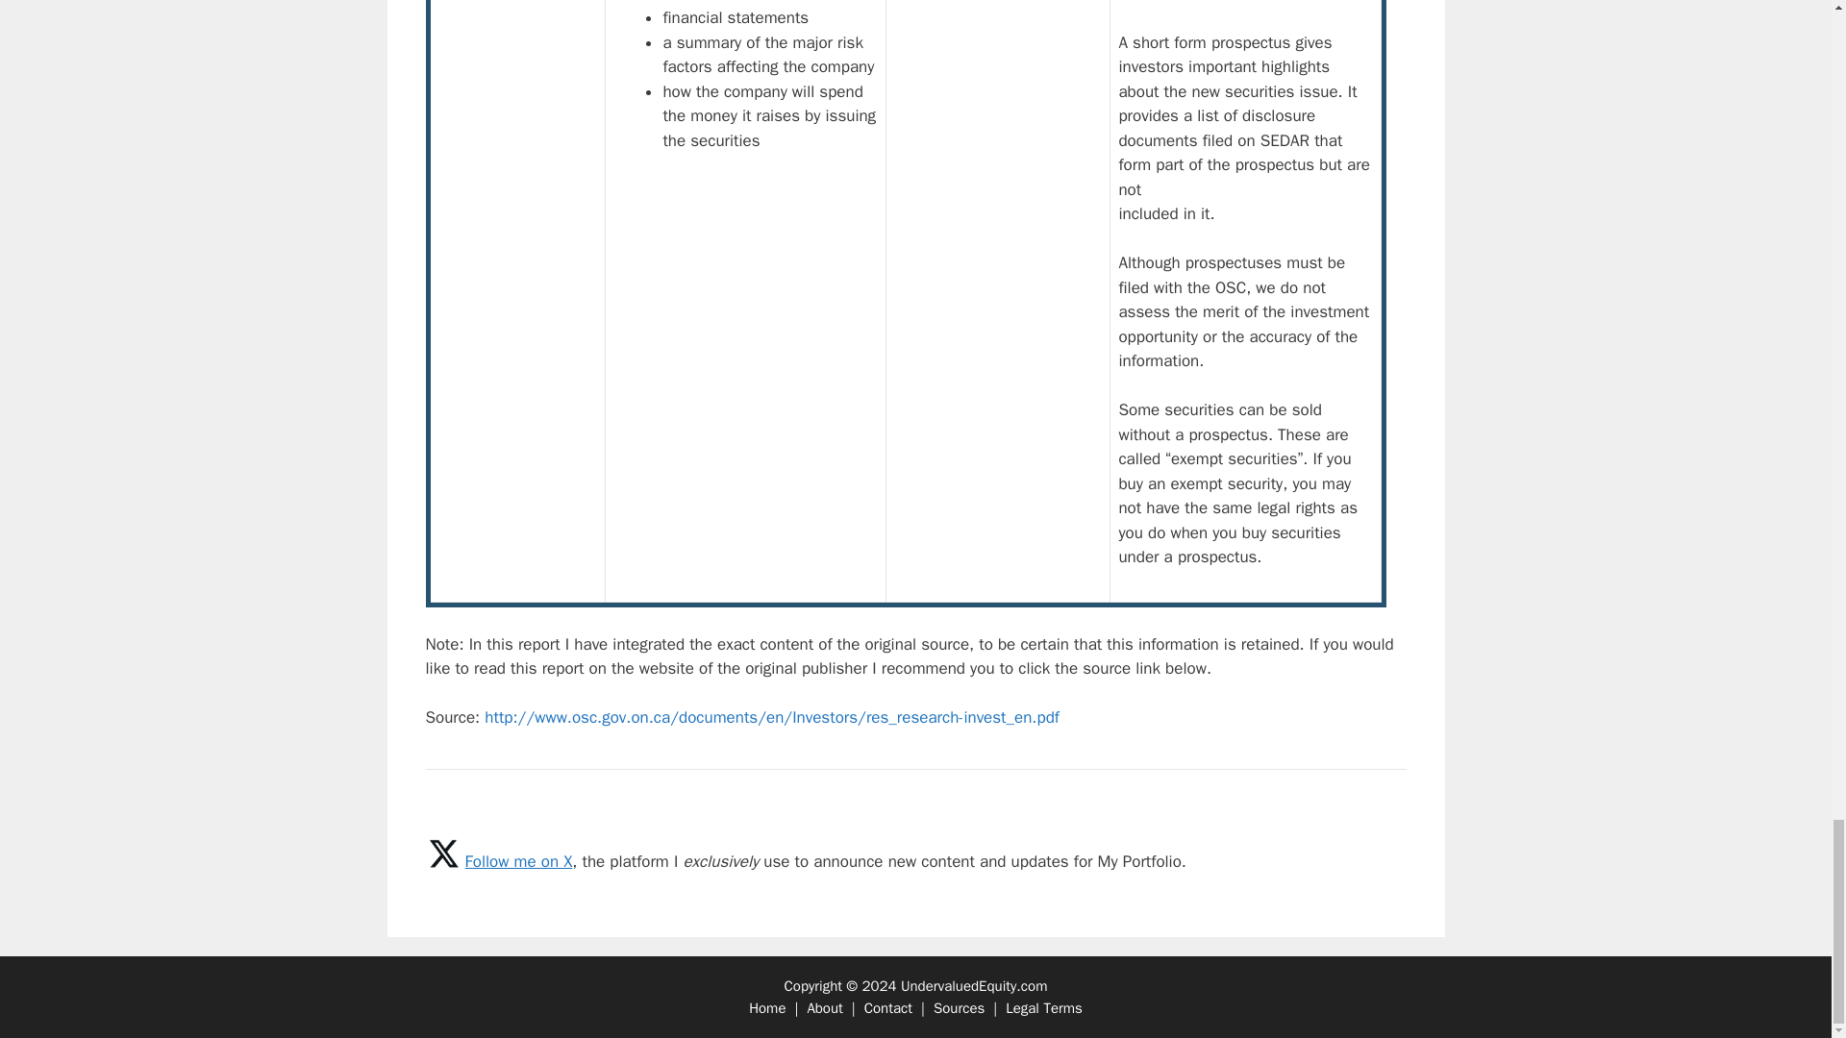  Describe the element at coordinates (887, 1008) in the screenshot. I see `Contact` at that location.